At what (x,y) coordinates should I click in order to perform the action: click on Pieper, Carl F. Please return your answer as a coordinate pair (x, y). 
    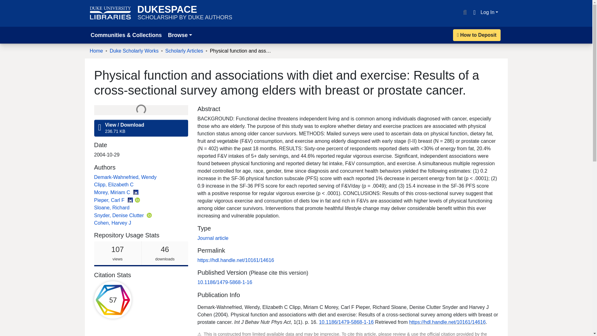
    Looking at the image, I should click on (184, 51).